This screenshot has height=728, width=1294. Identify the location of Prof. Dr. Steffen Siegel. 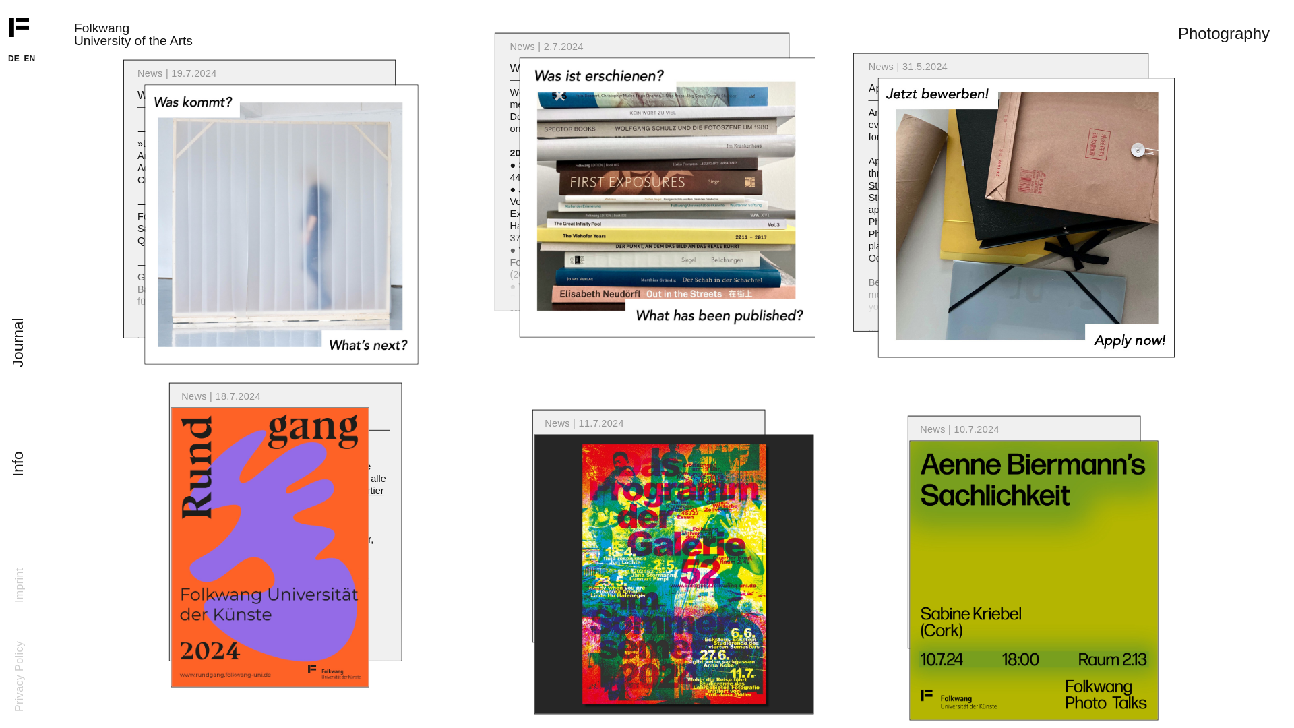
(243, 181).